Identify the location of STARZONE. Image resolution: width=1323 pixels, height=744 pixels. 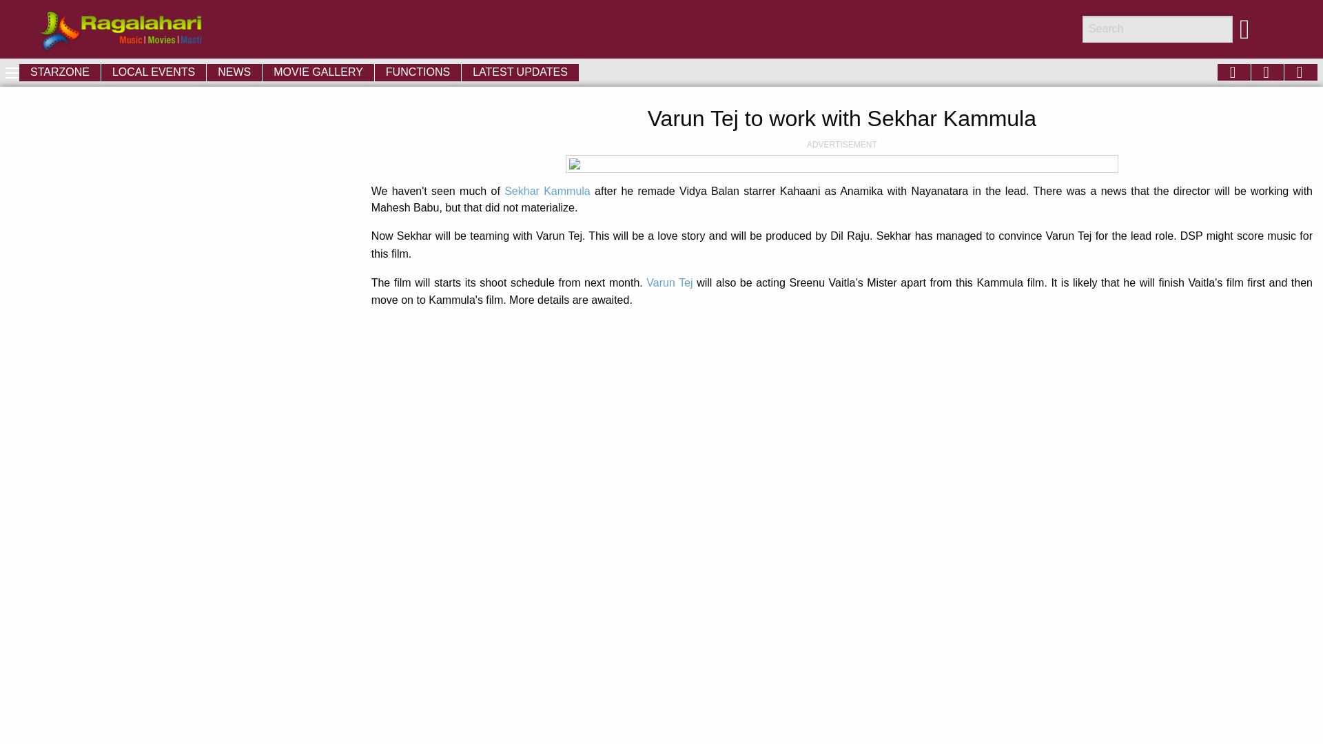
(59, 72).